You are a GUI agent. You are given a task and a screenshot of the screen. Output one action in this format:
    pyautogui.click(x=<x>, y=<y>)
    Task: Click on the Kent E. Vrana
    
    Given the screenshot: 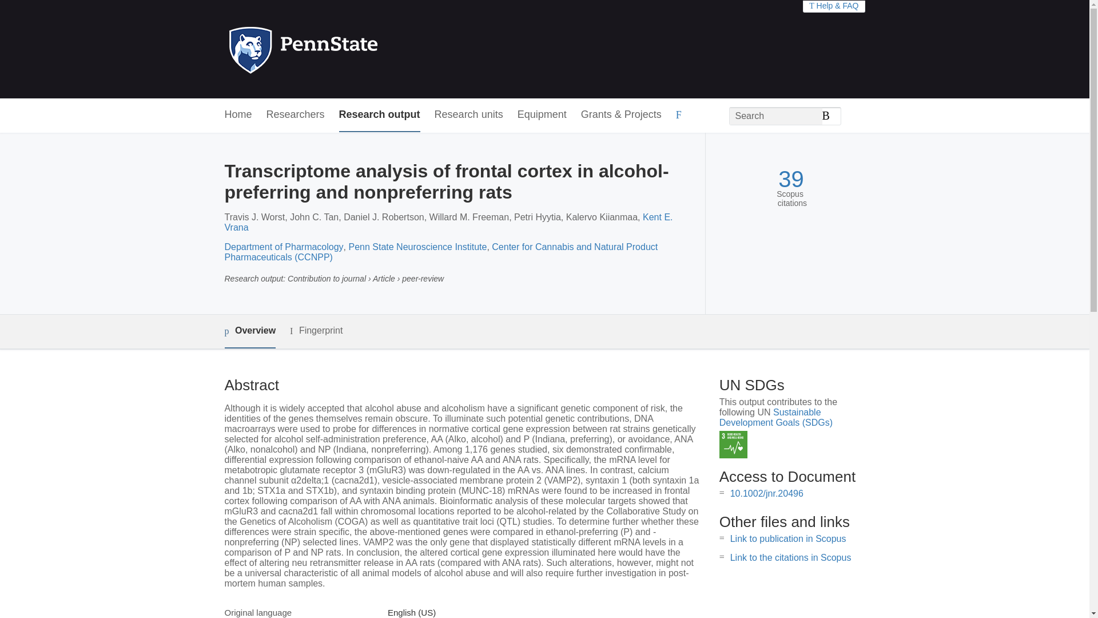 What is the action you would take?
    pyautogui.click(x=448, y=222)
    